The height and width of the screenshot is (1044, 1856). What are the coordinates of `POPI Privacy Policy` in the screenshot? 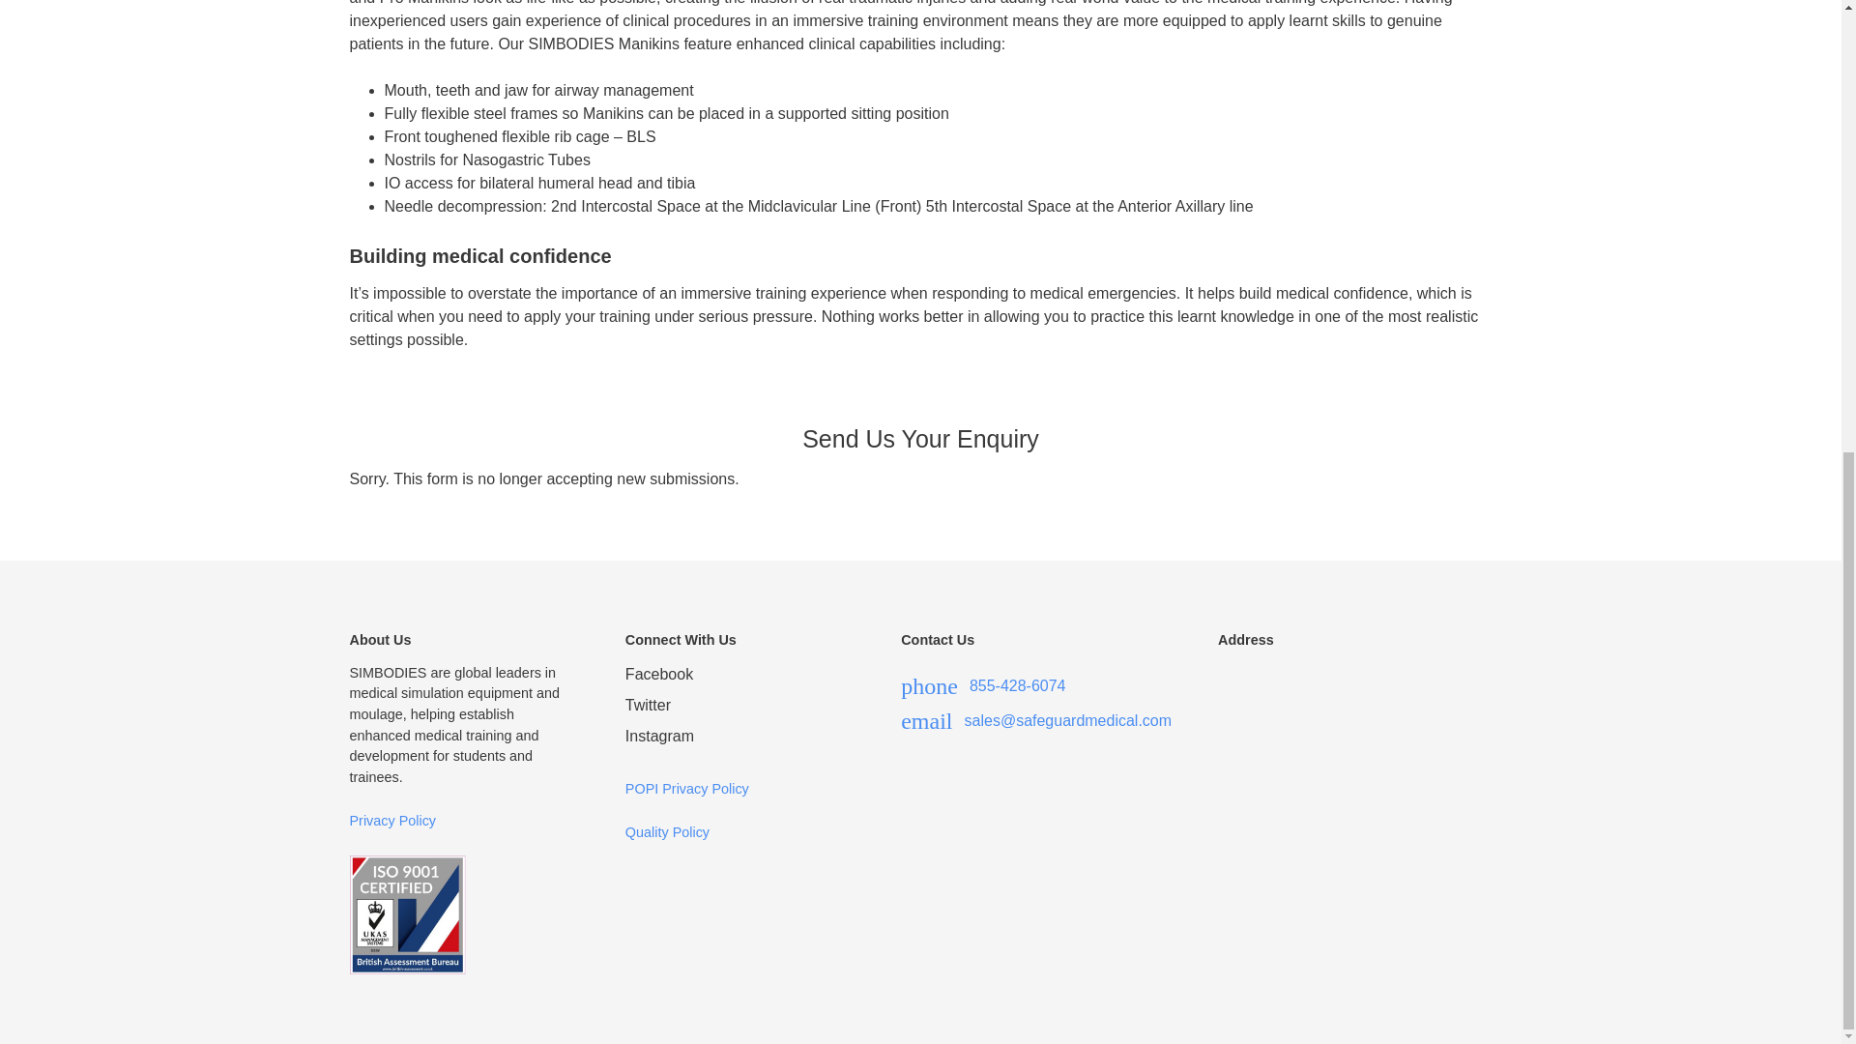 It's located at (687, 789).